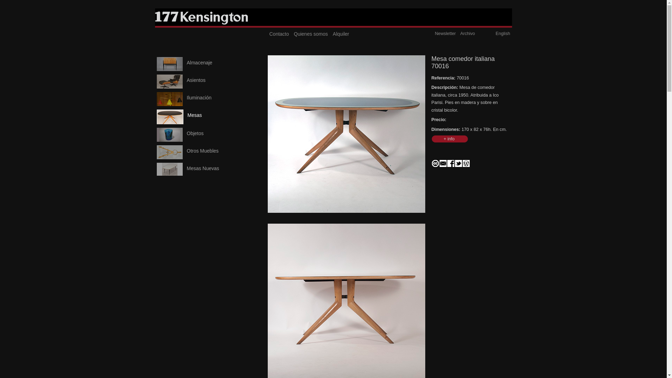  I want to click on Asientos, so click(199, 82).